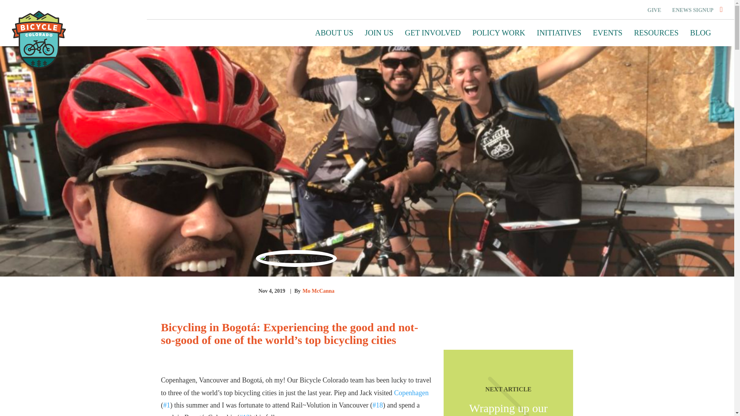 The width and height of the screenshot is (740, 416). What do you see at coordinates (499, 32) in the screenshot?
I see `POLICY WORK` at bounding box center [499, 32].